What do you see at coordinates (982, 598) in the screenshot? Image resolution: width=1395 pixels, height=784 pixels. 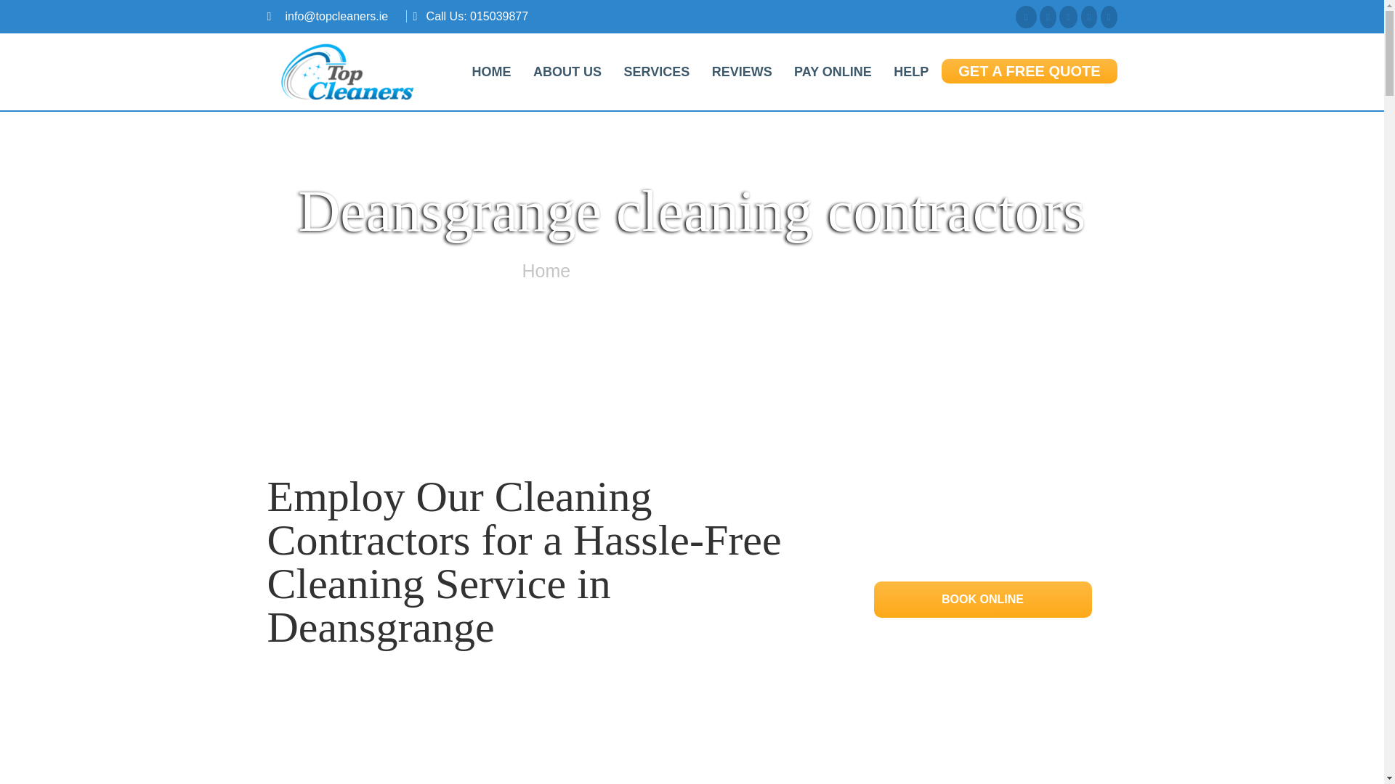 I see `BOOK ONLINE` at bounding box center [982, 598].